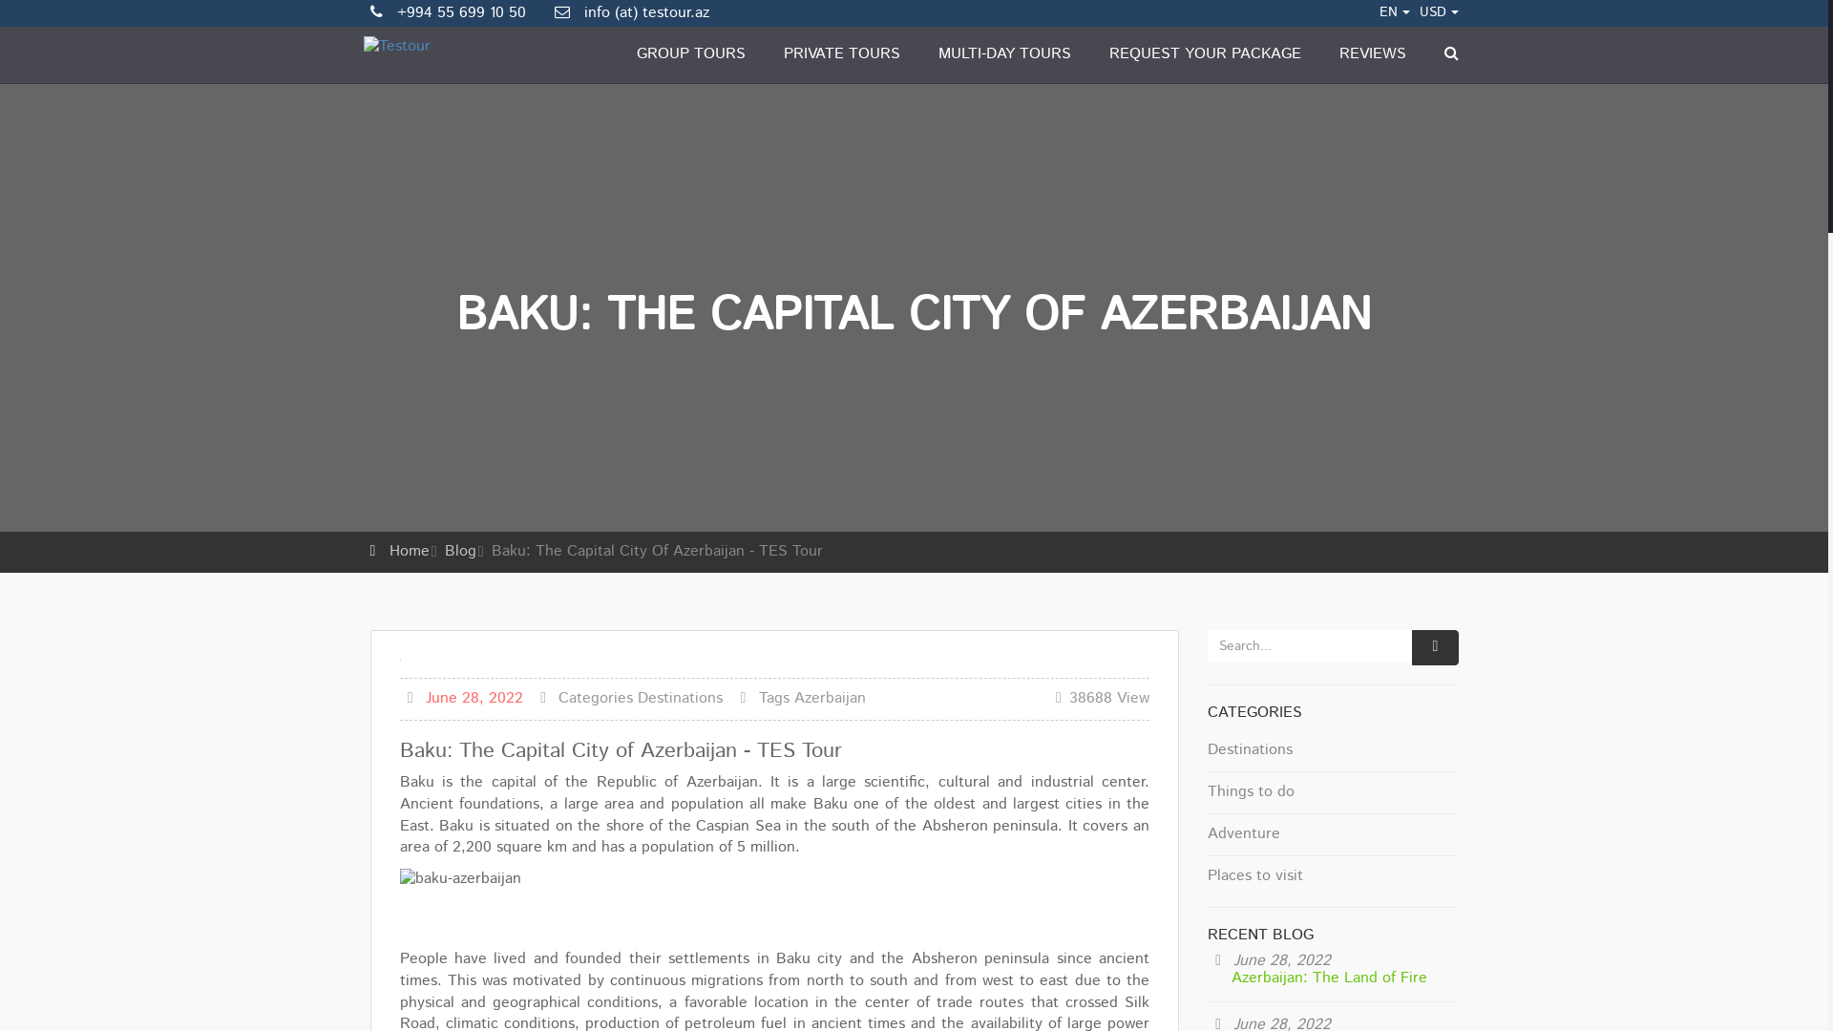 This screenshot has height=1031, width=1833. What do you see at coordinates (410, 552) in the screenshot?
I see `Home` at bounding box center [410, 552].